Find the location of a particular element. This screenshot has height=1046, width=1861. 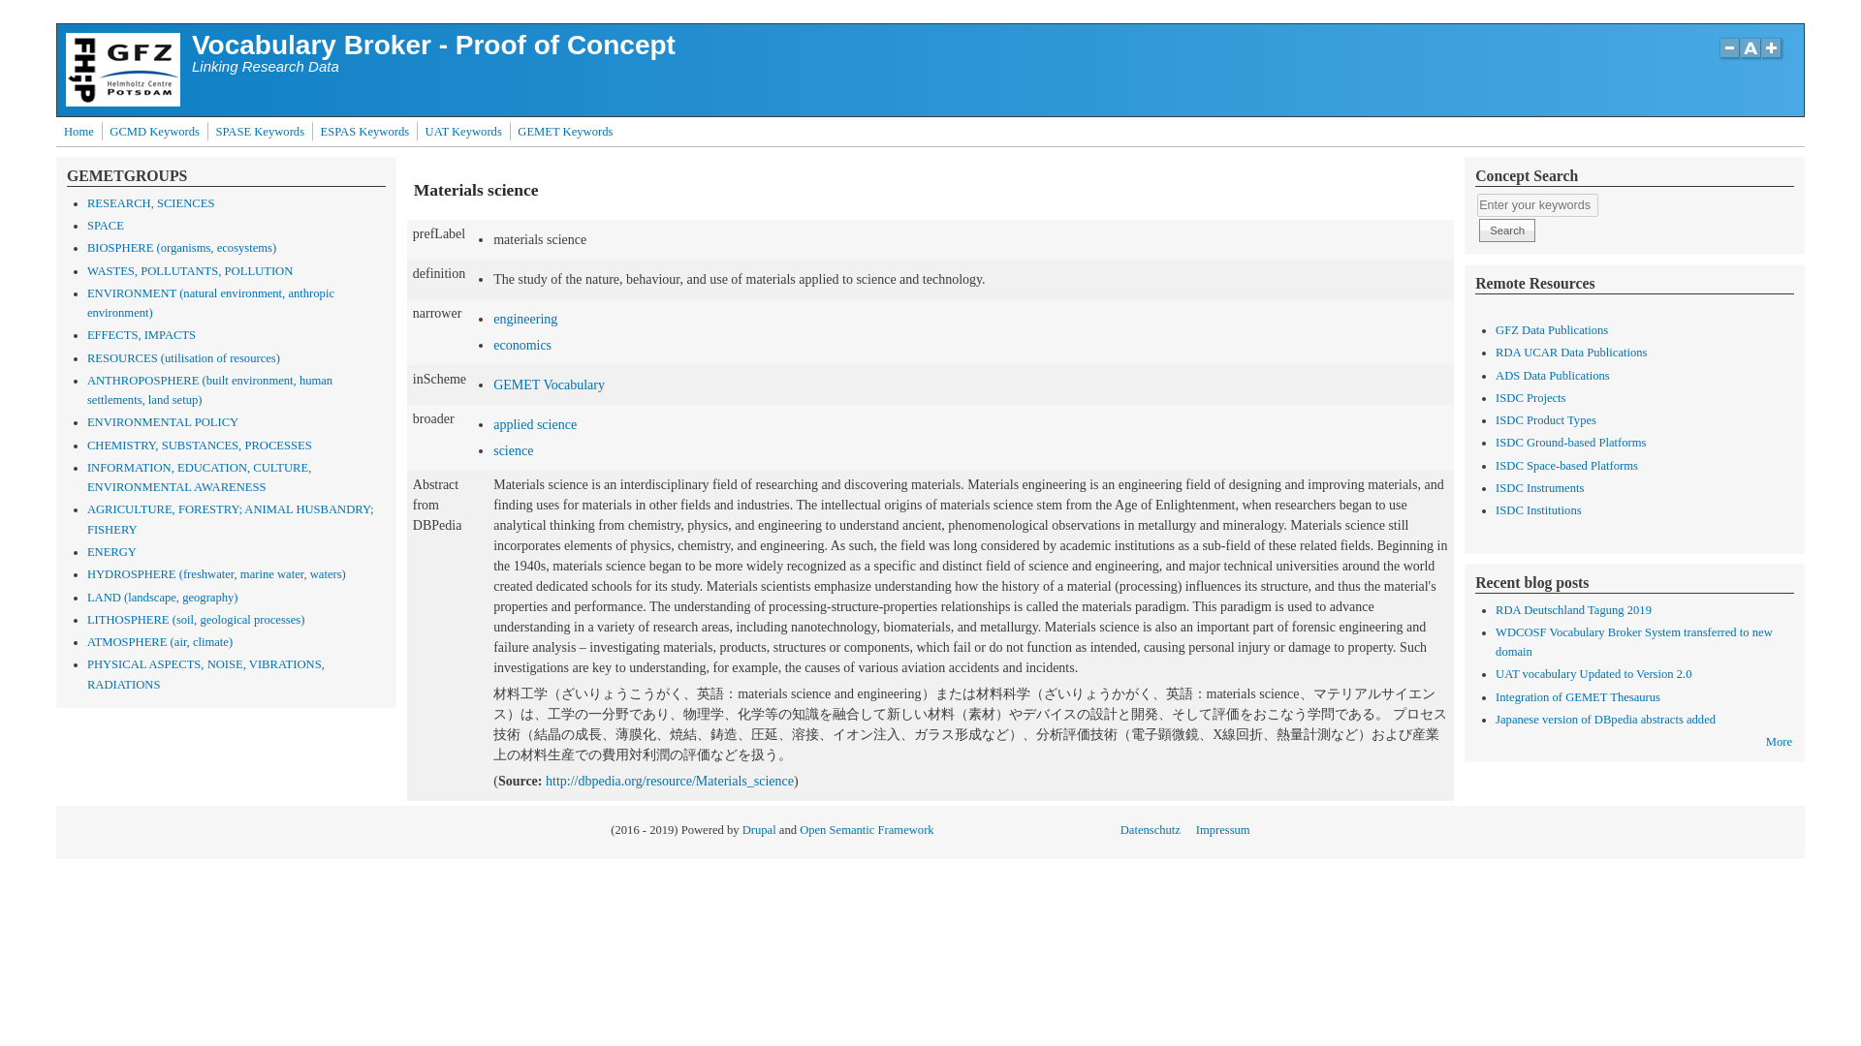

Read the latest blog entries. is located at coordinates (1779, 742).